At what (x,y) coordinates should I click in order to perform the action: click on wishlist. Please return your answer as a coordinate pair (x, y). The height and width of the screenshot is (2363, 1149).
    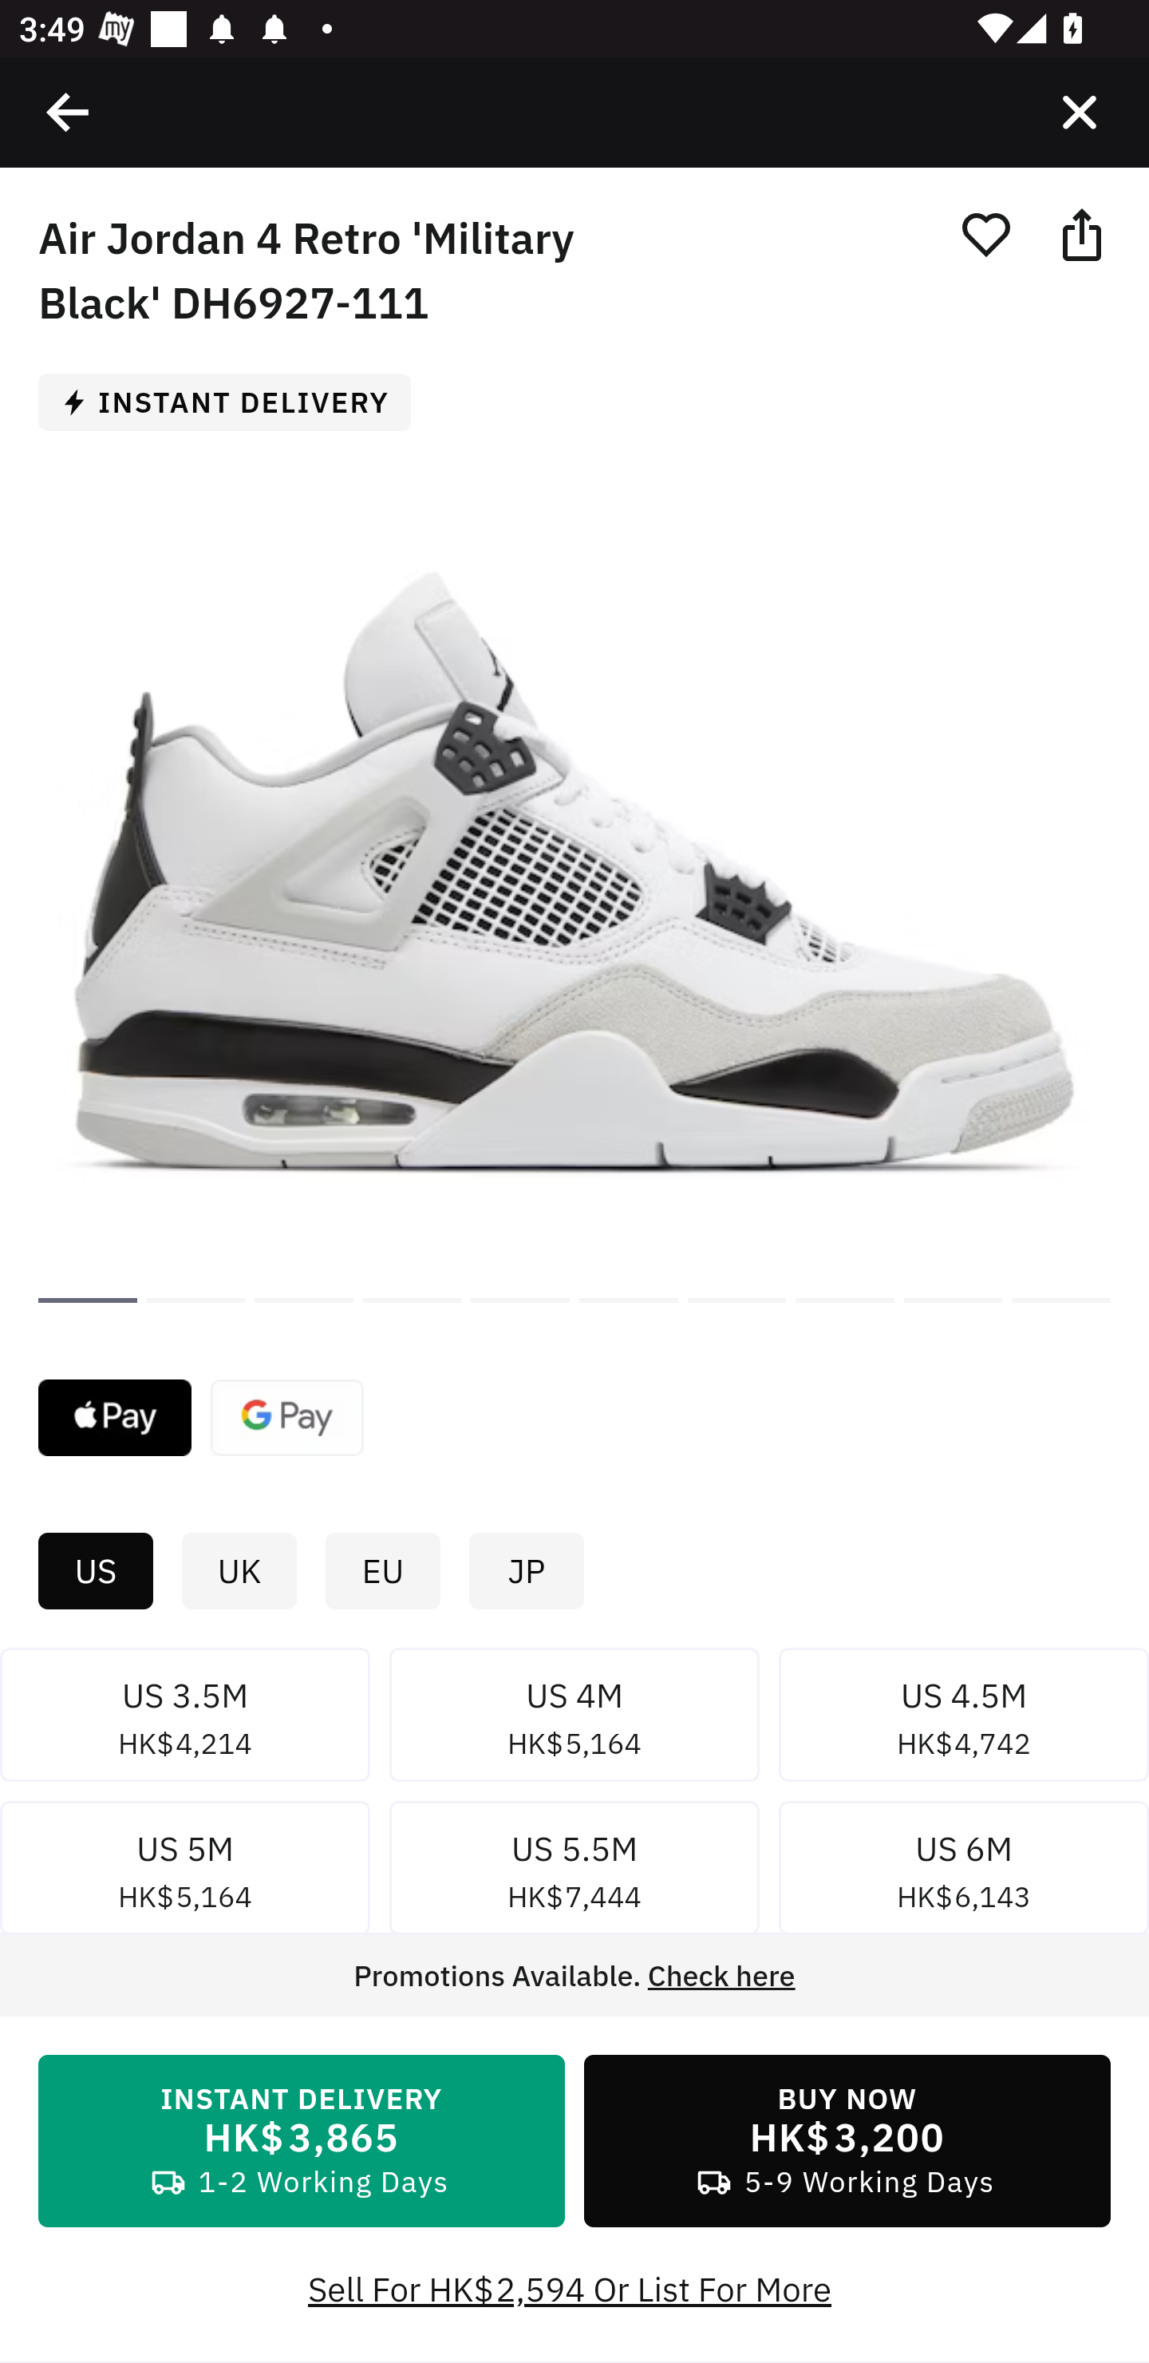
    Looking at the image, I should click on (985, 233).